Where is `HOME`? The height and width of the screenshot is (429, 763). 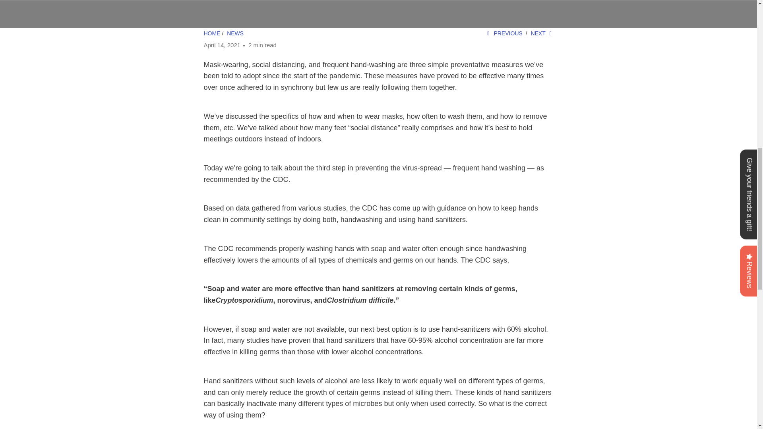
HOME is located at coordinates (212, 33).